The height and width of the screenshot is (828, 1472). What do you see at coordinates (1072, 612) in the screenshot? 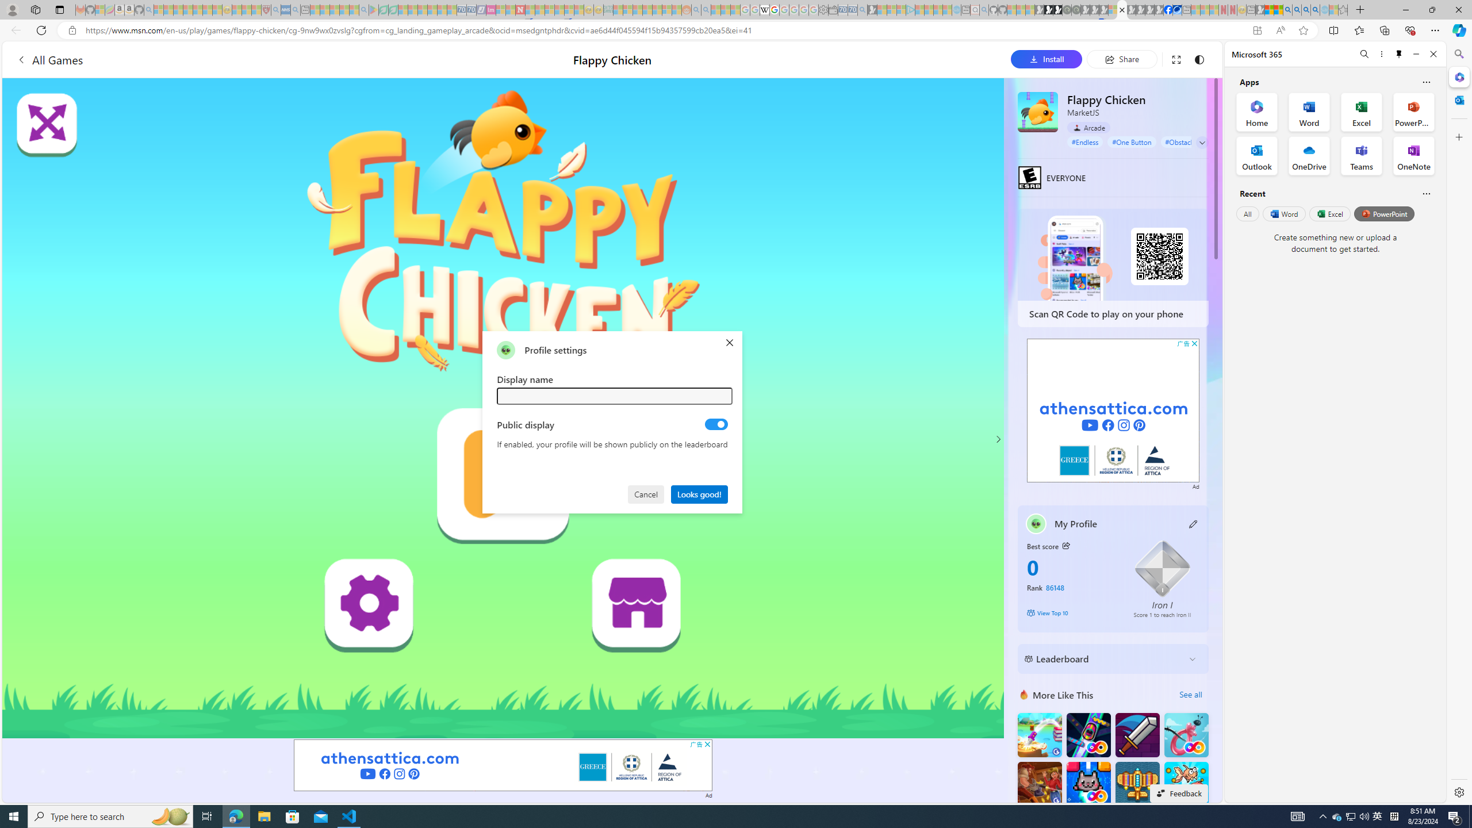
I see `View Top 10` at bounding box center [1072, 612].